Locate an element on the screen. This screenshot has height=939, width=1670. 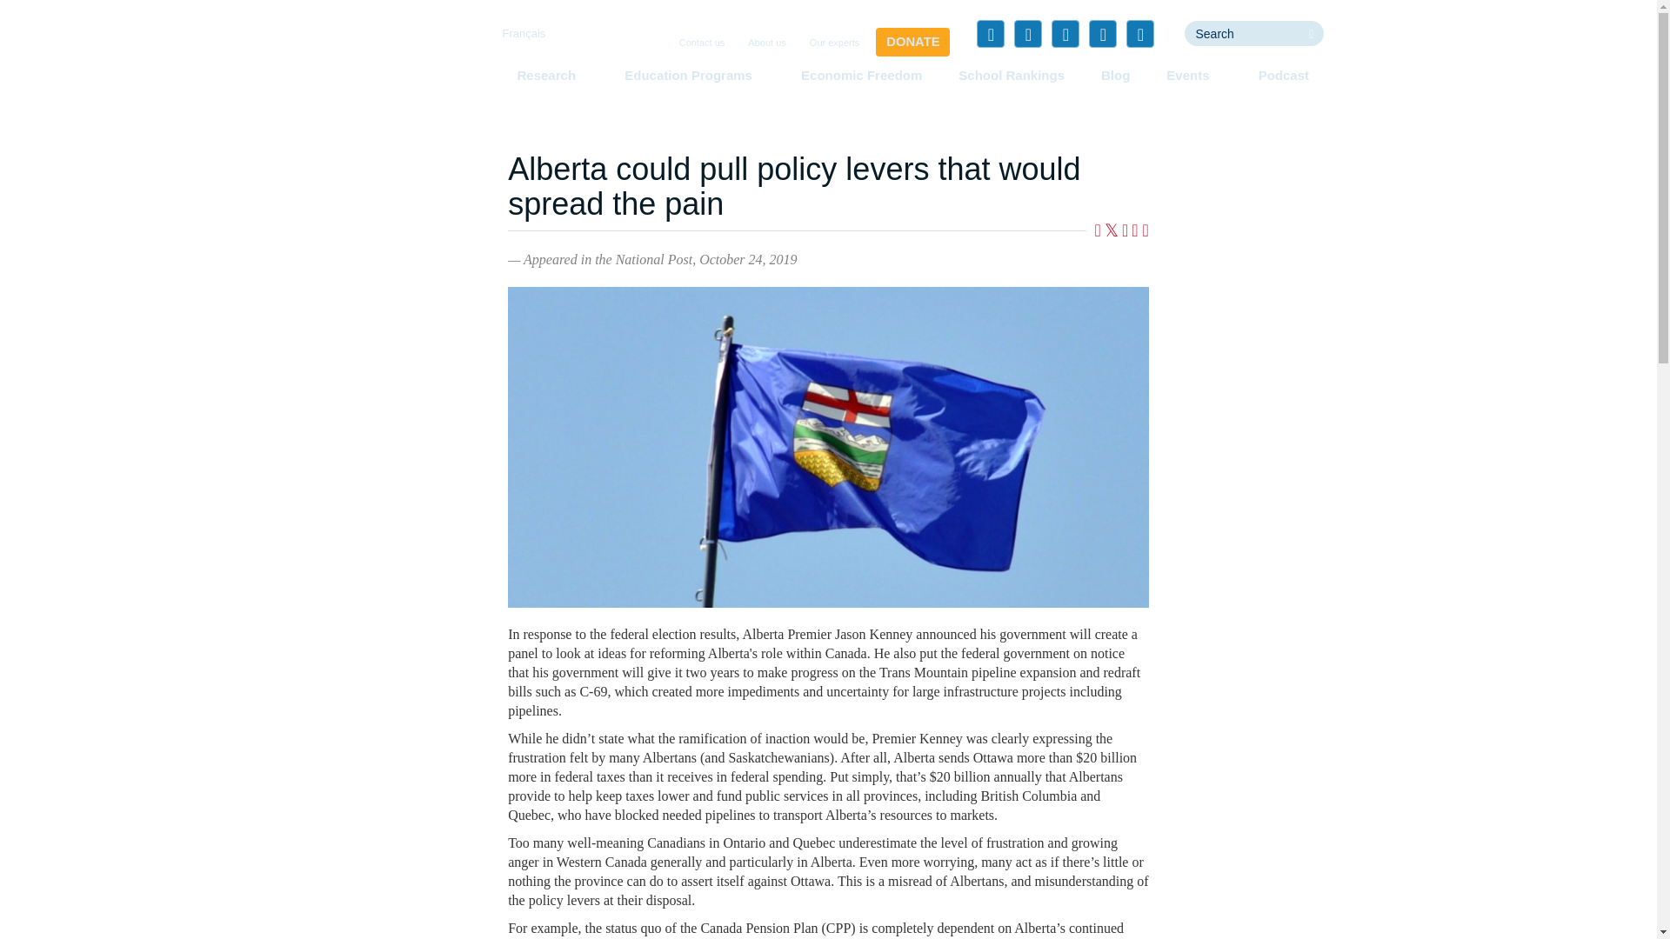
Contact us is located at coordinates (703, 43).